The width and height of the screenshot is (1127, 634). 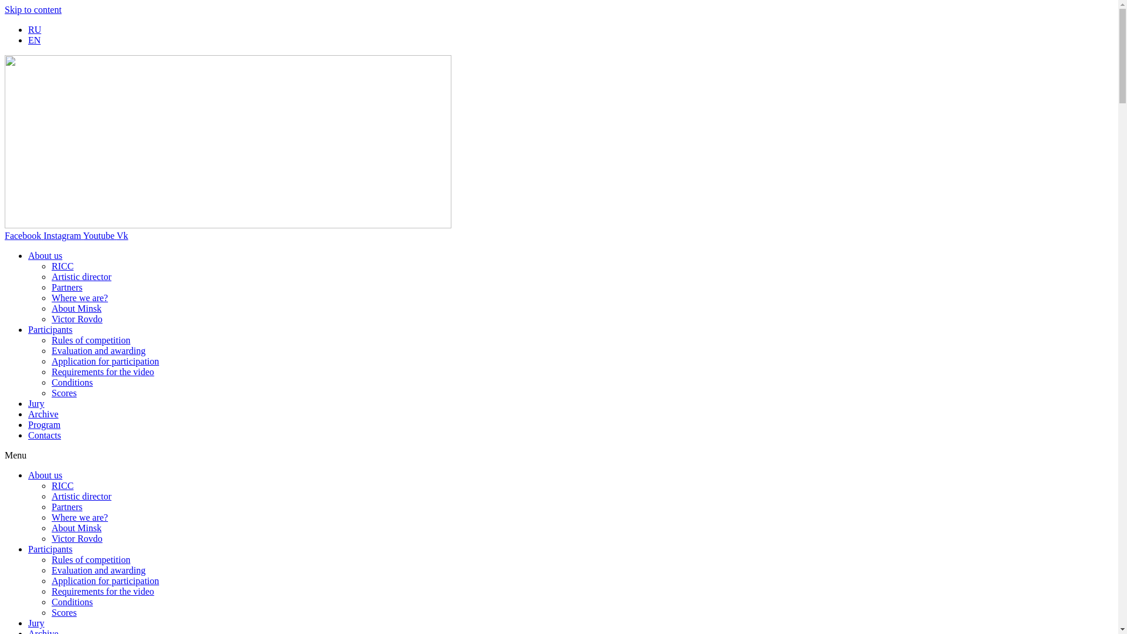 I want to click on About Minsk, so click(x=76, y=309).